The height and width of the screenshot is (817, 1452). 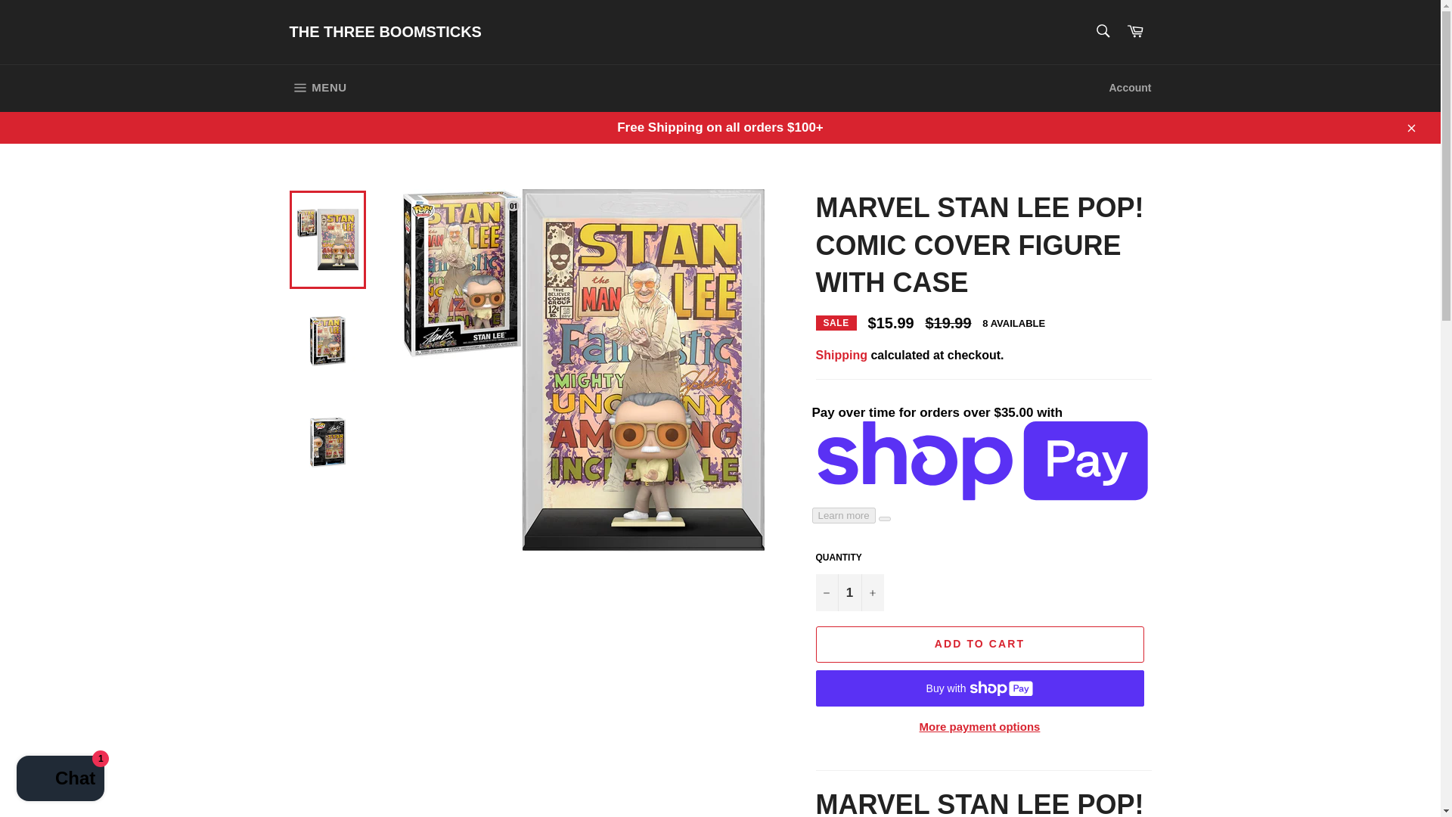 What do you see at coordinates (60, 780) in the screenshot?
I see `Cart` at bounding box center [60, 780].